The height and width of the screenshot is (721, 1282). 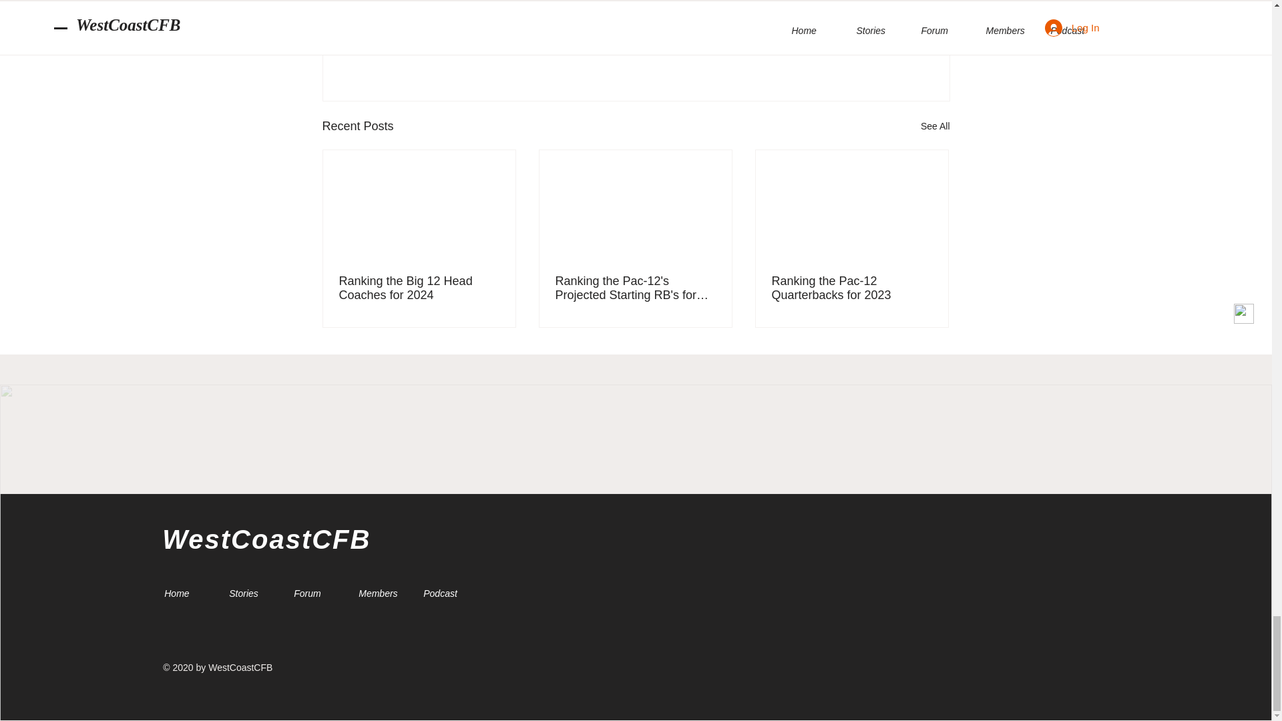 What do you see at coordinates (186, 593) in the screenshot?
I see `Home` at bounding box center [186, 593].